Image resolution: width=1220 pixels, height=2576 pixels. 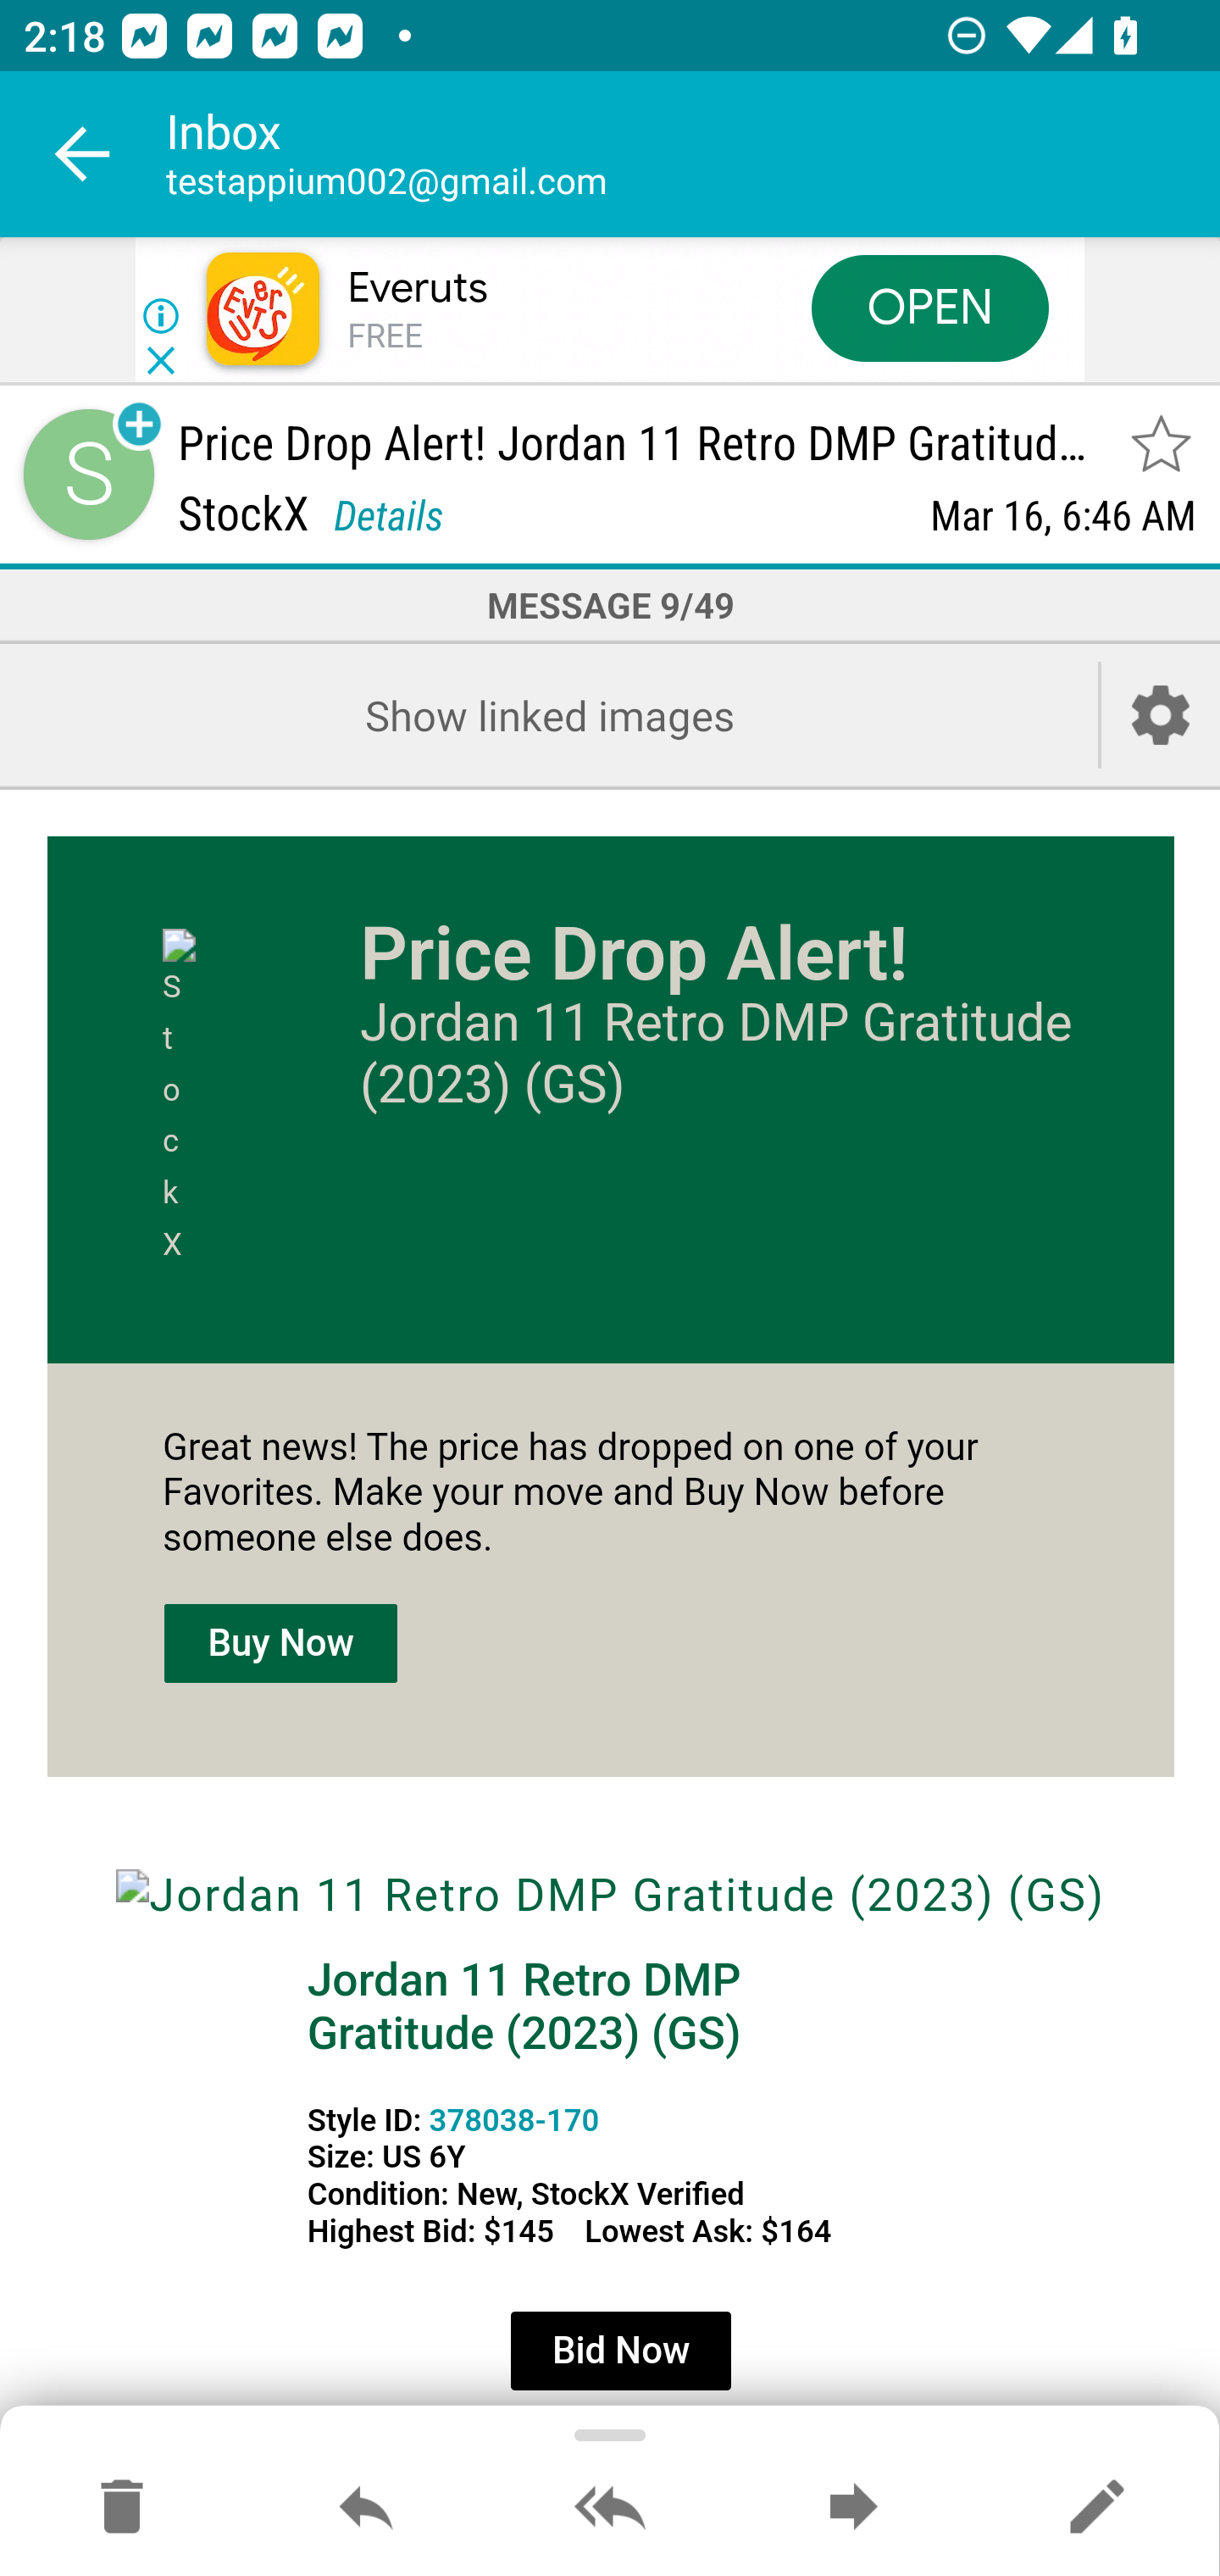 I want to click on Jordan 11 Retro DMP Gratitude (2023) (GS), so click(x=524, y=2007).